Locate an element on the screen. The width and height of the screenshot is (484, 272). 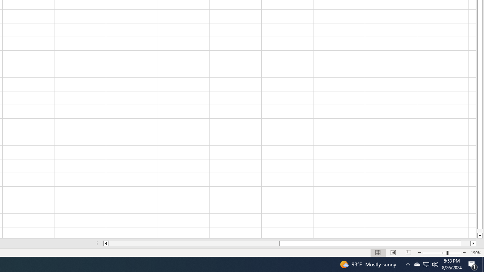
Normal is located at coordinates (378, 252).